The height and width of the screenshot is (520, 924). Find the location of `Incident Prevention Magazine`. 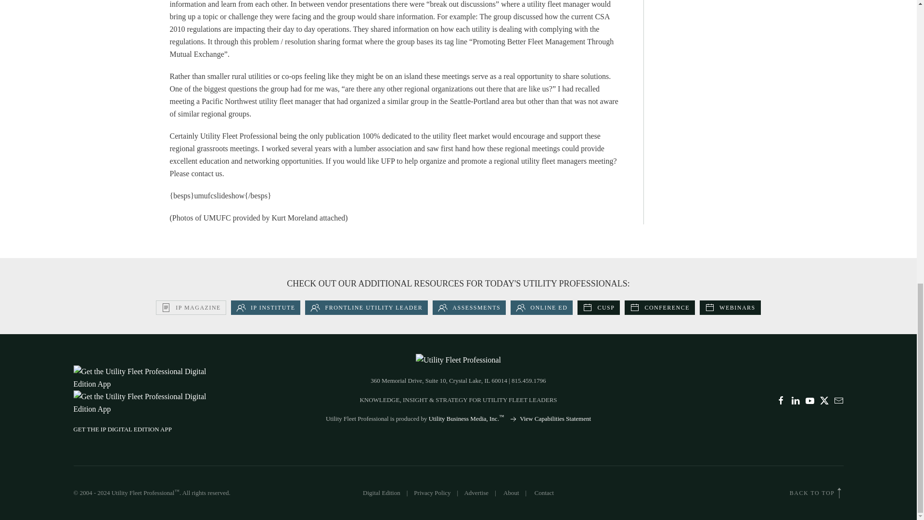

Incident Prevention Magazine is located at coordinates (191, 308).